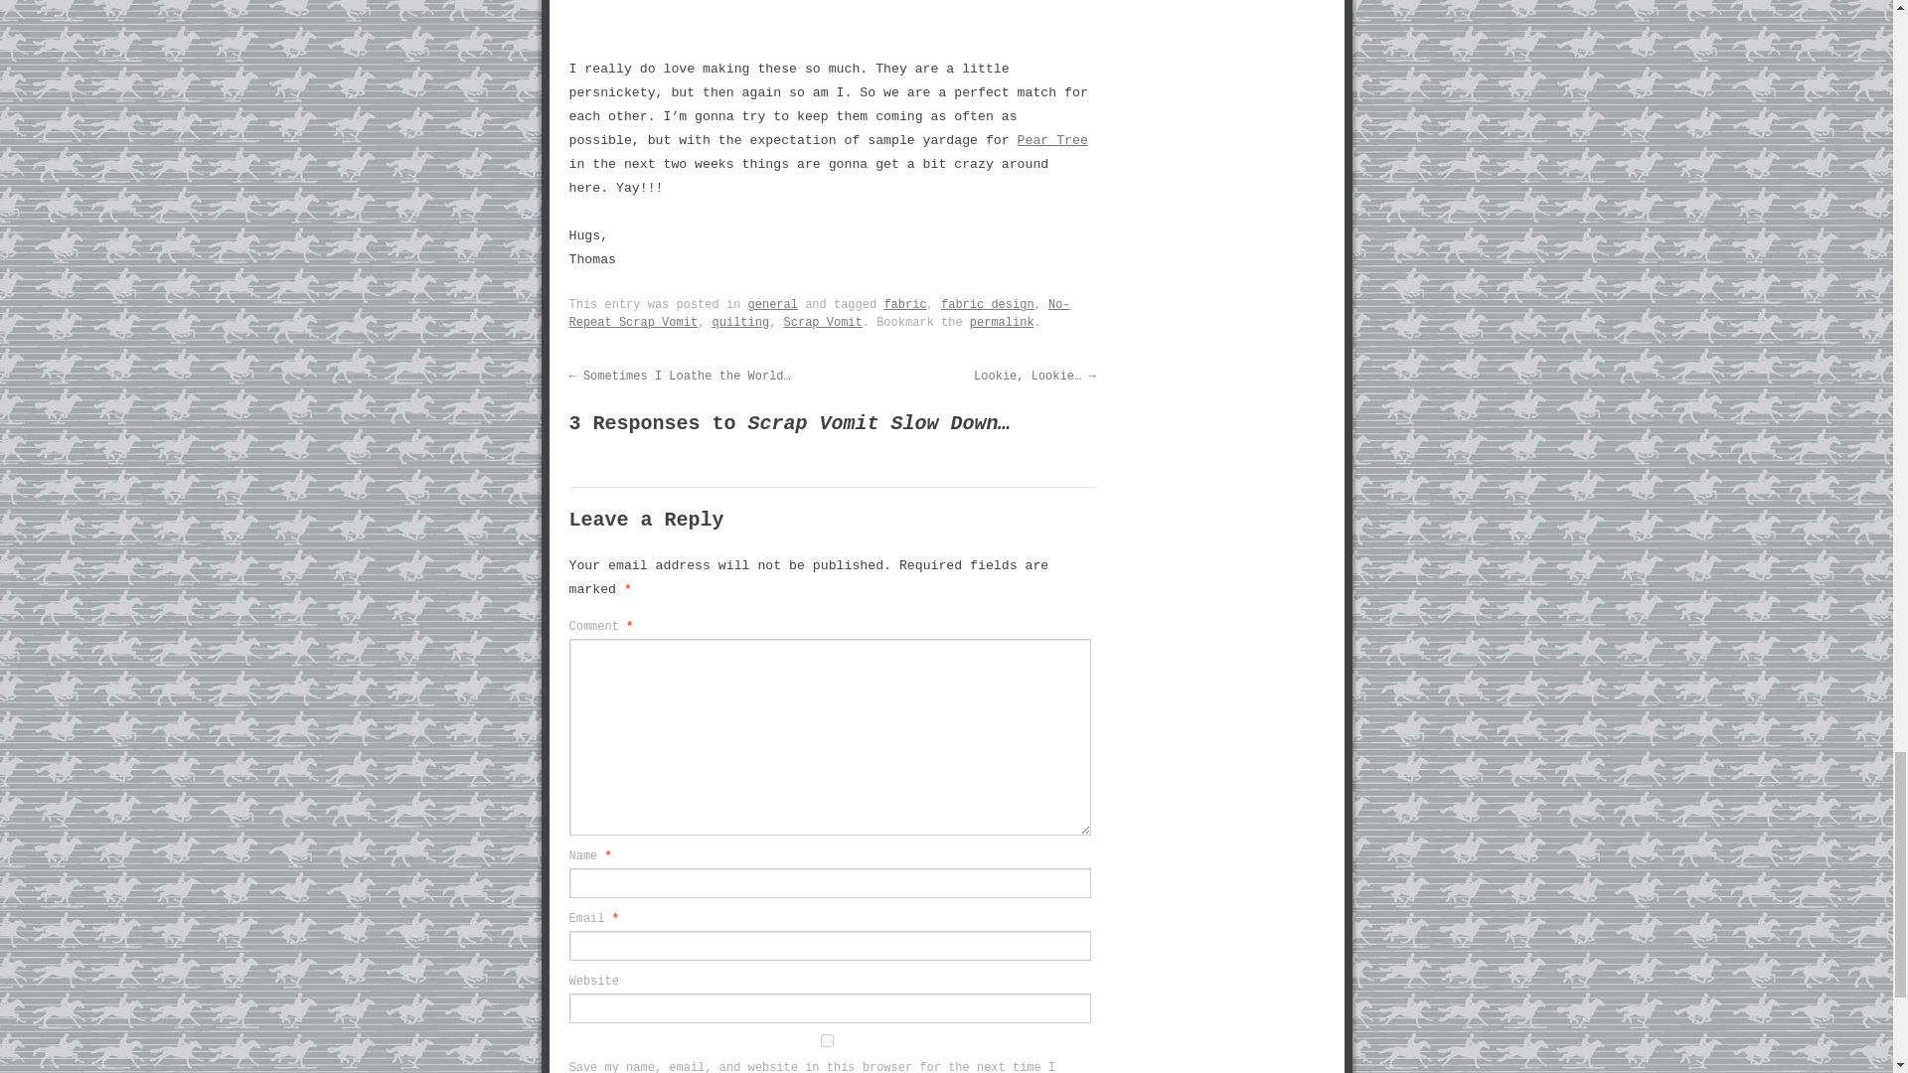 This screenshot has width=1908, height=1073. Describe the element at coordinates (1051, 140) in the screenshot. I see `Pear Tree` at that location.